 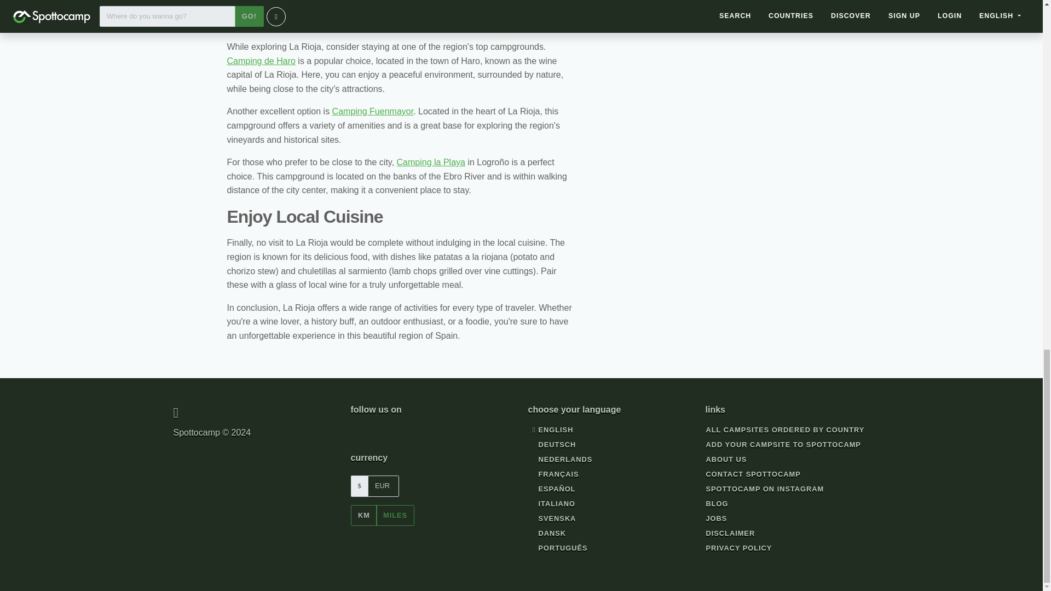 What do you see at coordinates (395, 515) in the screenshot?
I see `MILES` at bounding box center [395, 515].